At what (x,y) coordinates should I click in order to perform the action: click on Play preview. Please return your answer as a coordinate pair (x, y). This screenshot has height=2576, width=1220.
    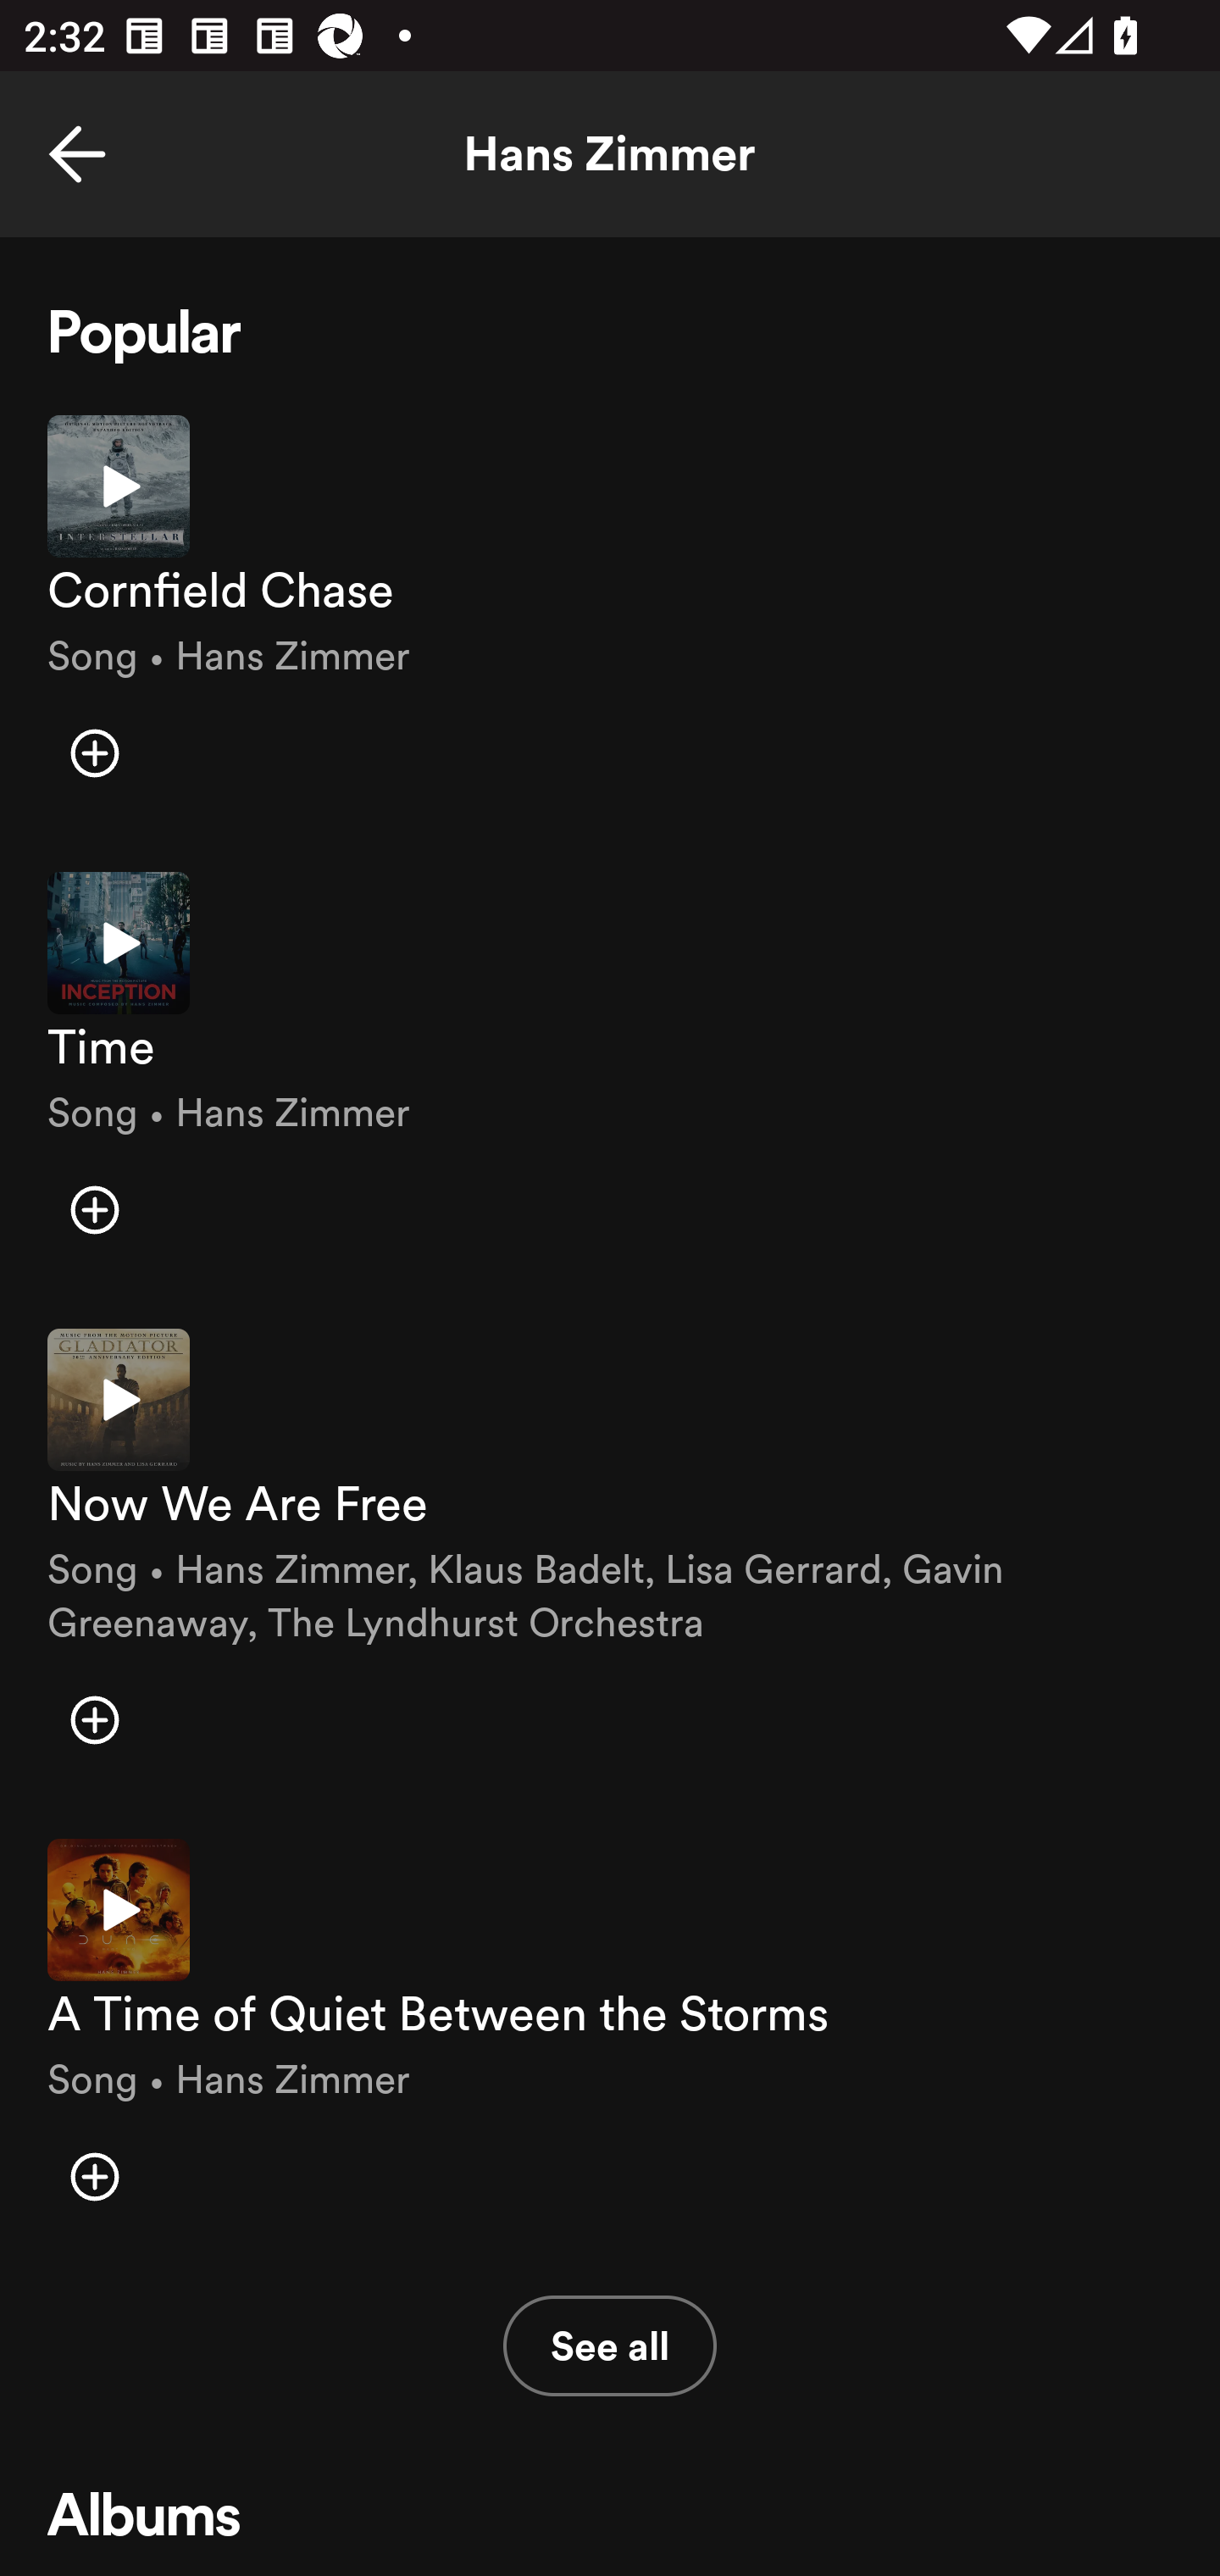
    Looking at the image, I should click on (119, 485).